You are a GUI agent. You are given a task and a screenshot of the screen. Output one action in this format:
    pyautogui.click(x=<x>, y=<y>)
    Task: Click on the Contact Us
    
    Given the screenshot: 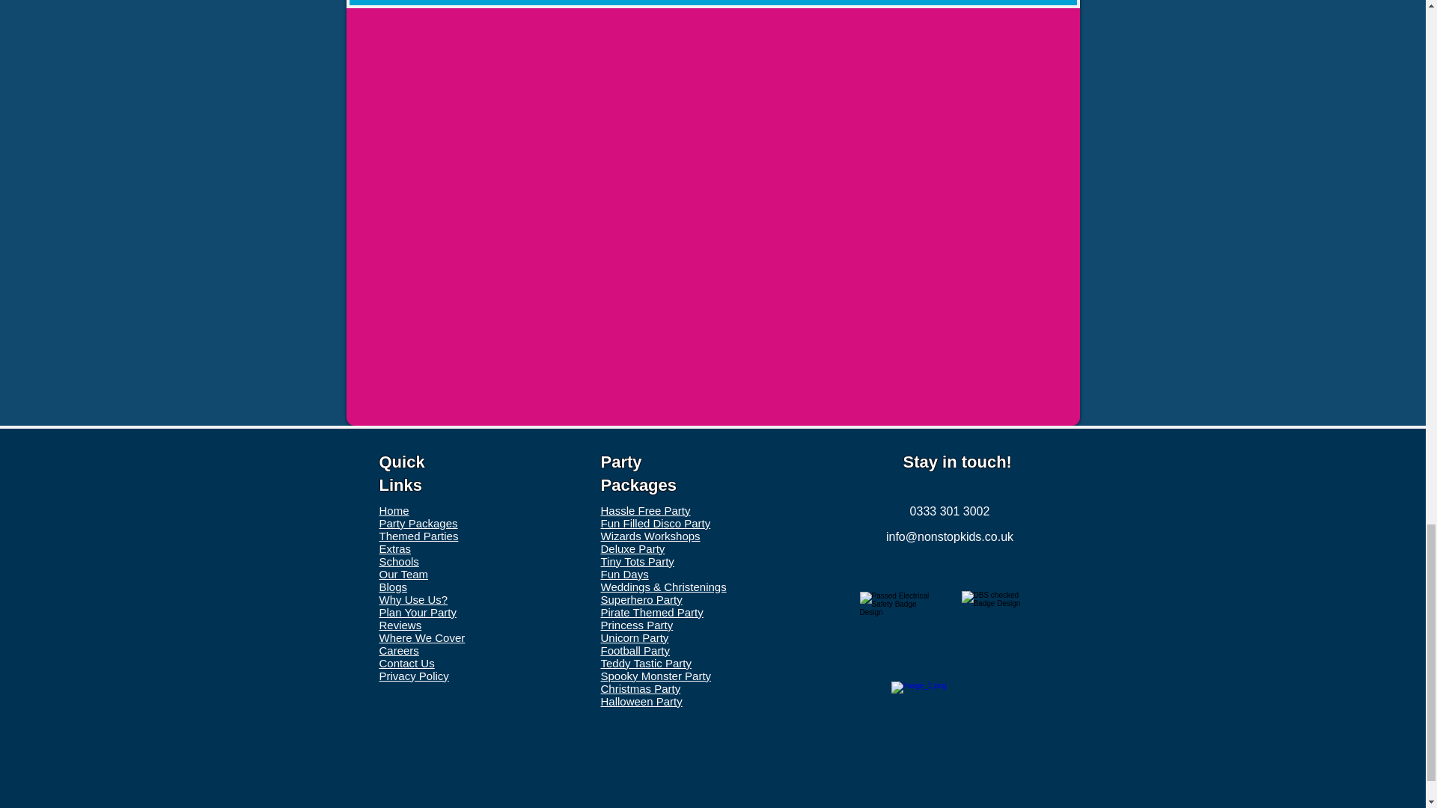 What is the action you would take?
    pyautogui.click(x=406, y=663)
    